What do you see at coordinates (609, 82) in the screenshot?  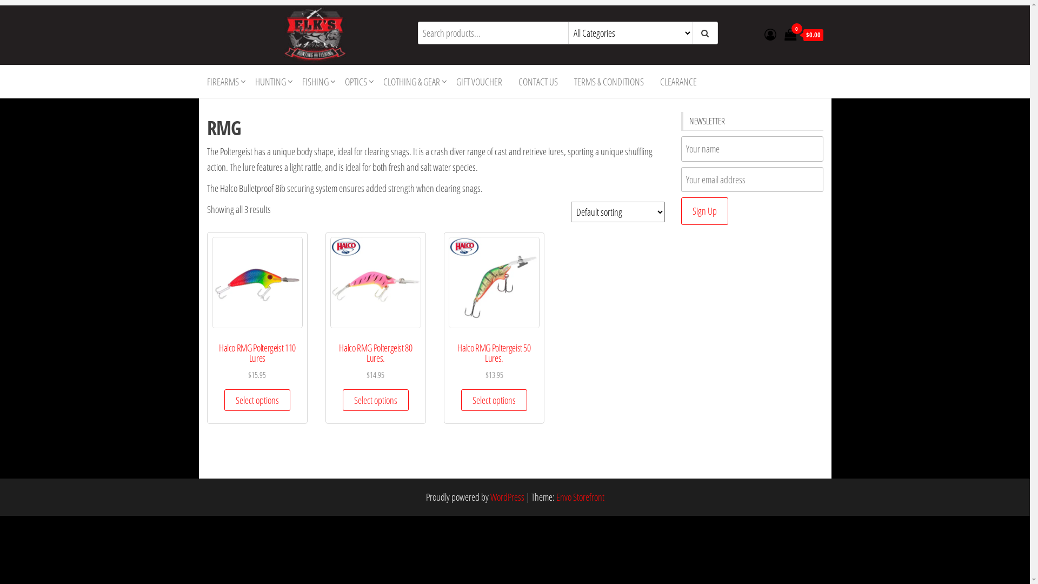 I see `TERMS & CONDITIONS` at bounding box center [609, 82].